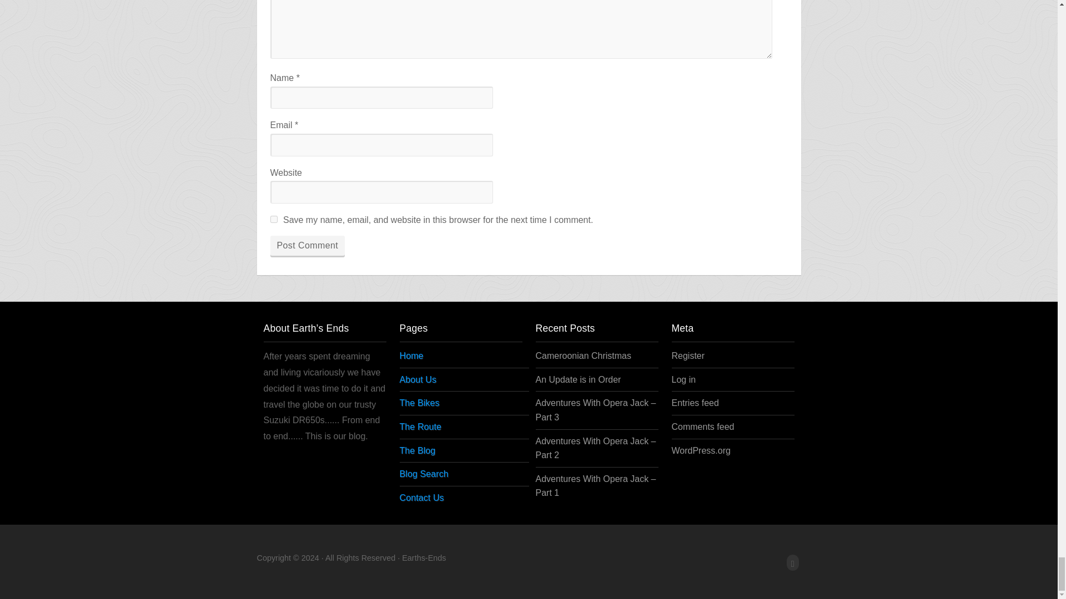 The width and height of the screenshot is (1066, 599). What do you see at coordinates (683, 379) in the screenshot?
I see `Log in` at bounding box center [683, 379].